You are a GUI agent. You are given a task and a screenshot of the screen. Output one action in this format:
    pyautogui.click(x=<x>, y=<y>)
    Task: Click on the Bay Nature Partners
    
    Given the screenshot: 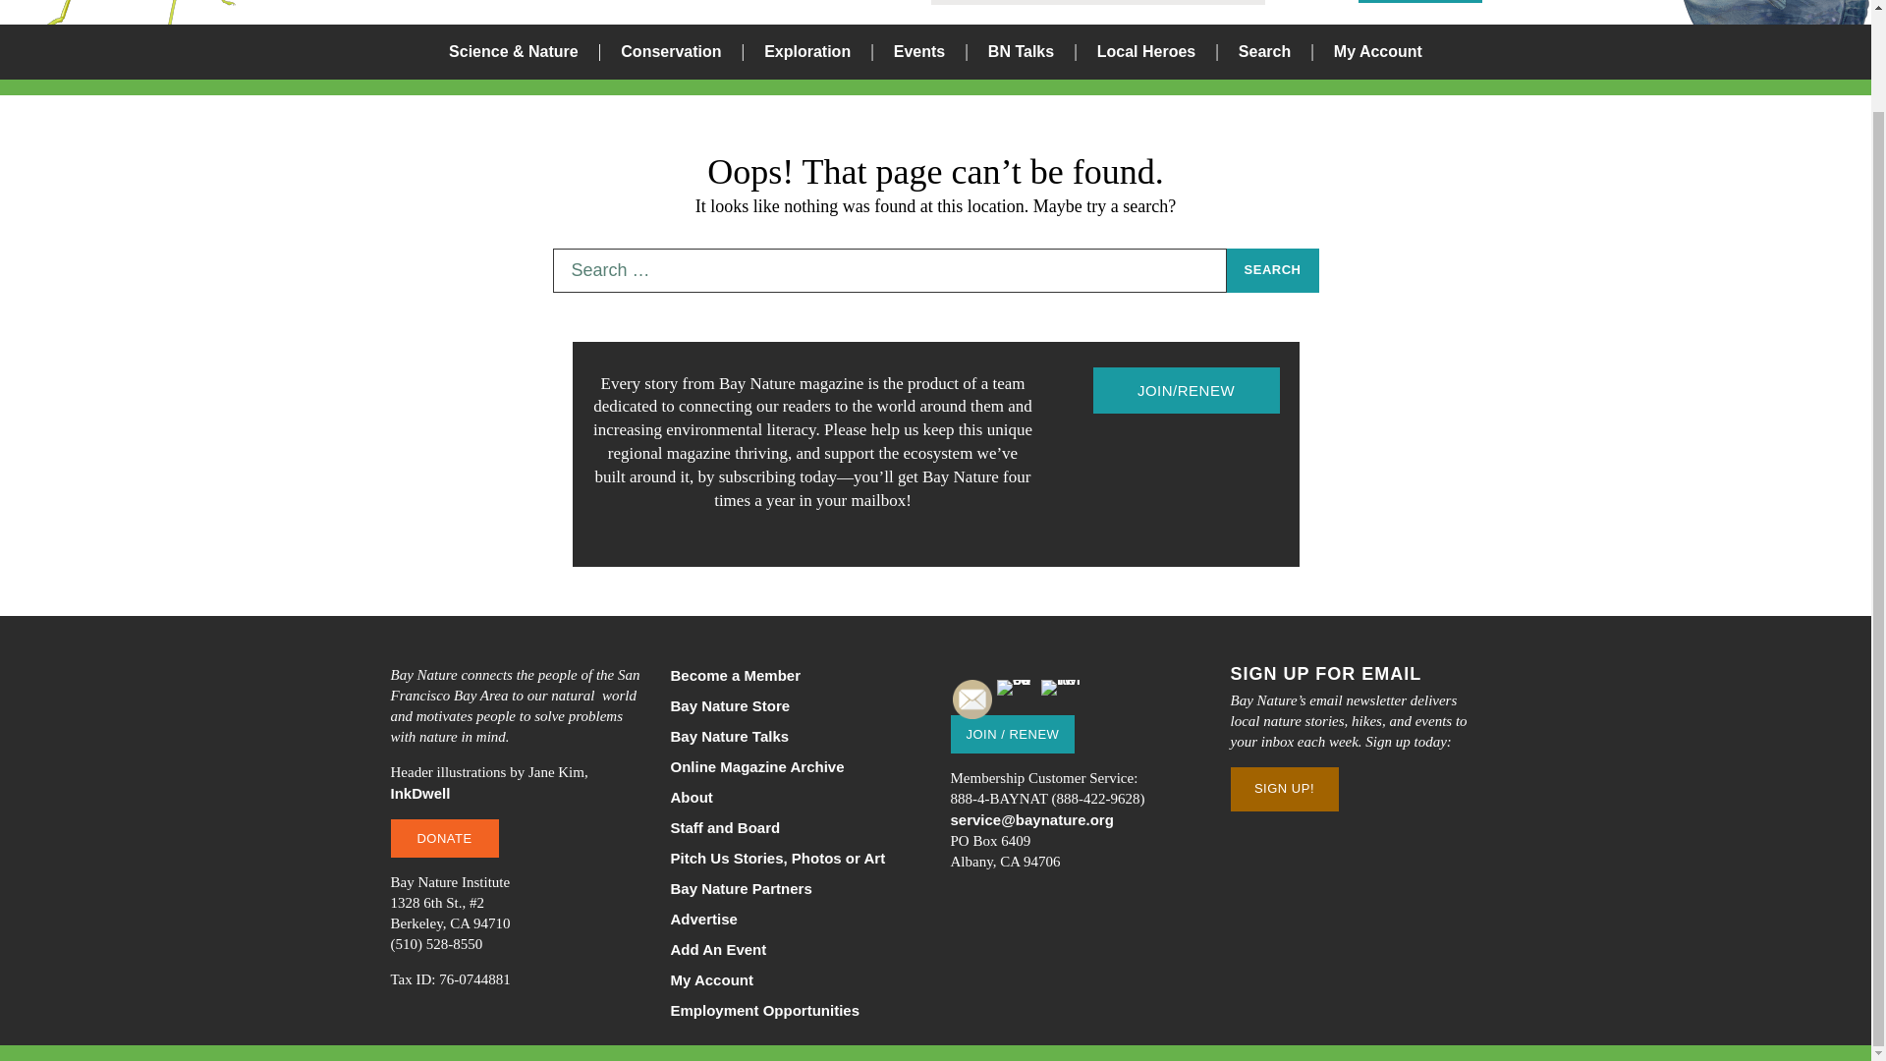 What is the action you would take?
    pyautogui.click(x=794, y=888)
    